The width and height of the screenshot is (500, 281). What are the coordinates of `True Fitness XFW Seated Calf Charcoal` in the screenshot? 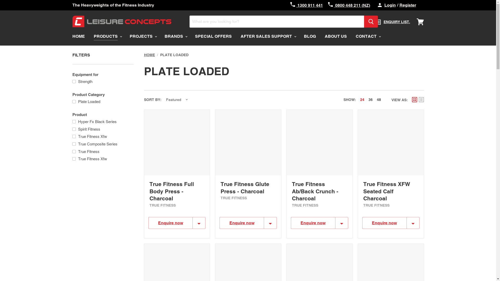 It's located at (387, 191).